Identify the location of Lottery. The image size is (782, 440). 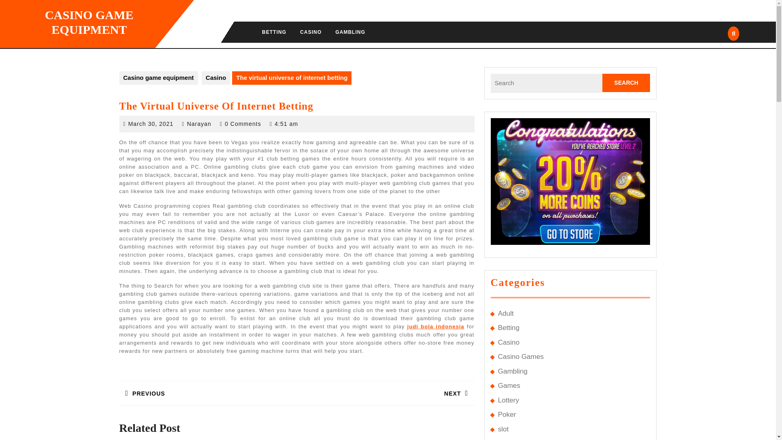
(508, 400).